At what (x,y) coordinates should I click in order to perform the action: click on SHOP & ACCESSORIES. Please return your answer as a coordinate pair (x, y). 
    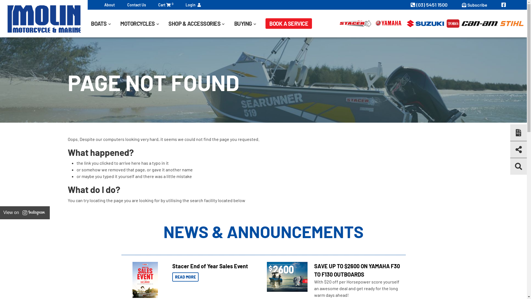
    Looking at the image, I should click on (201, 24).